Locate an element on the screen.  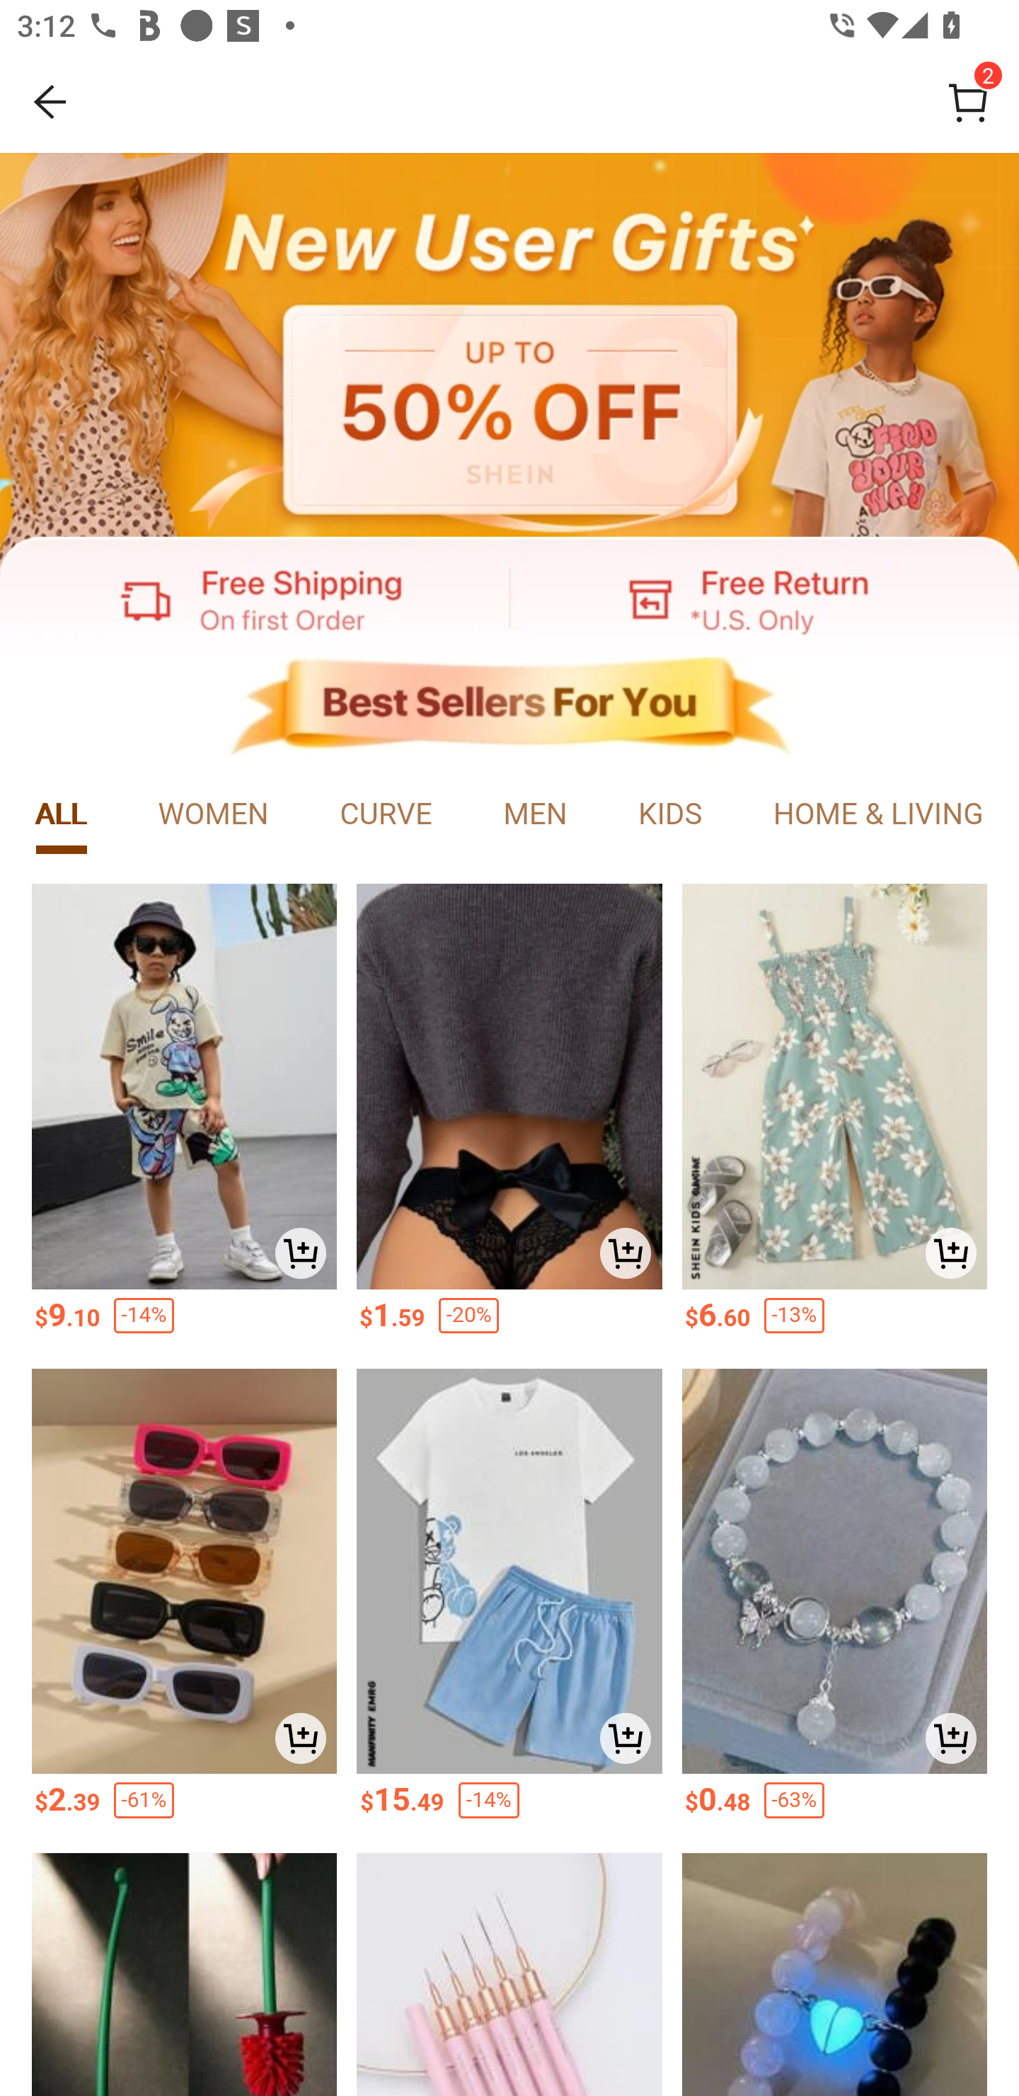
tab item is located at coordinates (62, 815).